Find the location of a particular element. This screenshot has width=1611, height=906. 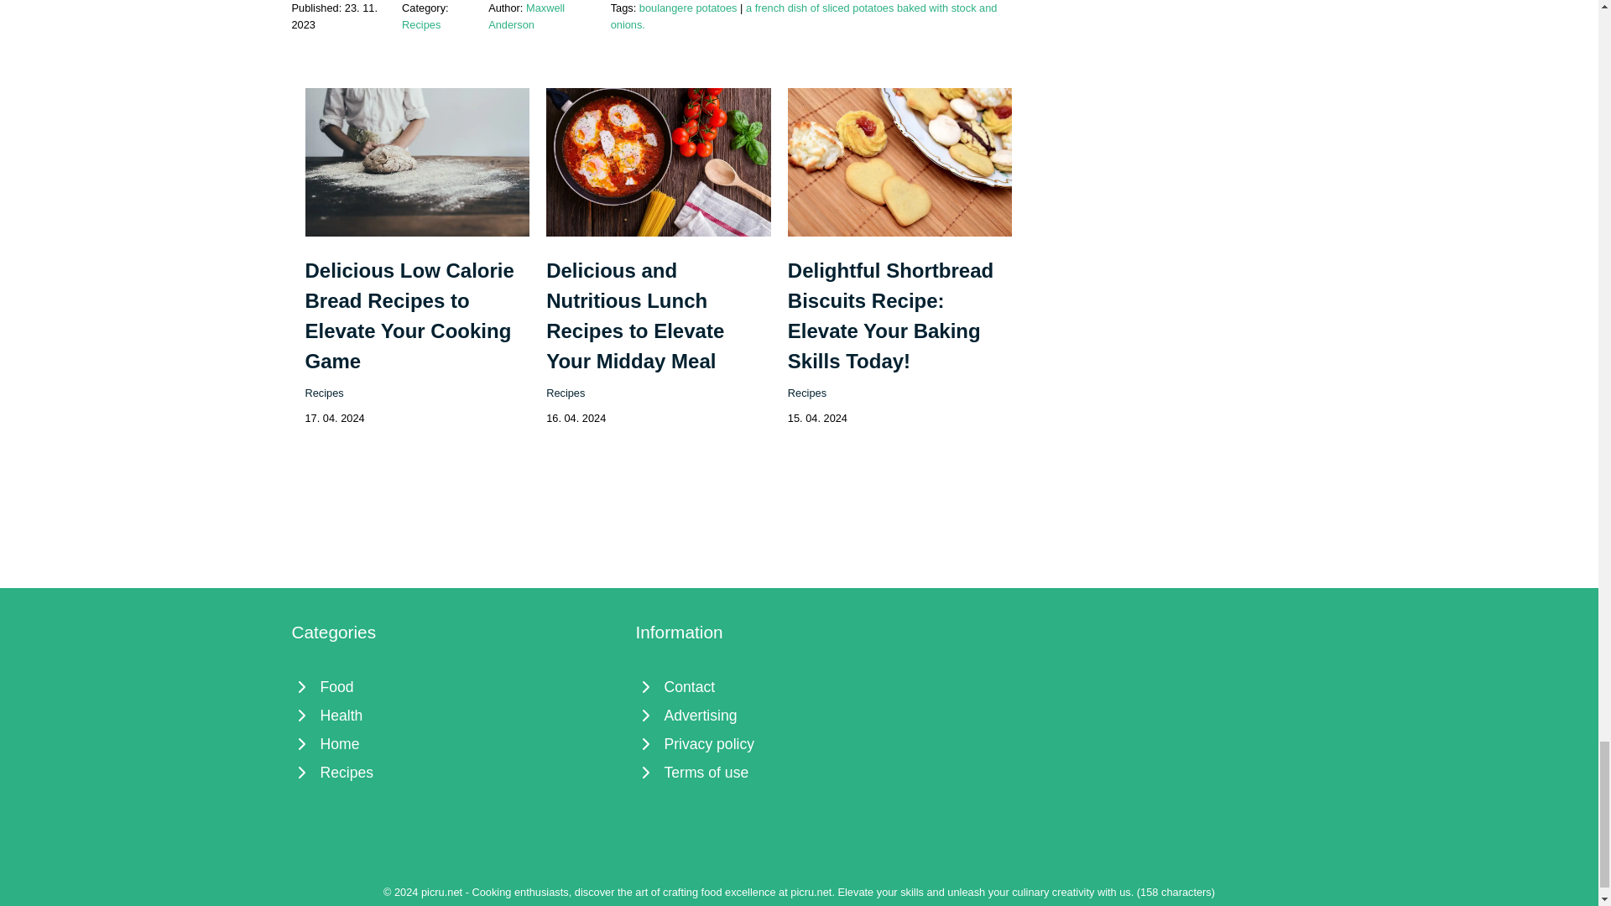

boulangere potatoes is located at coordinates (688, 8).